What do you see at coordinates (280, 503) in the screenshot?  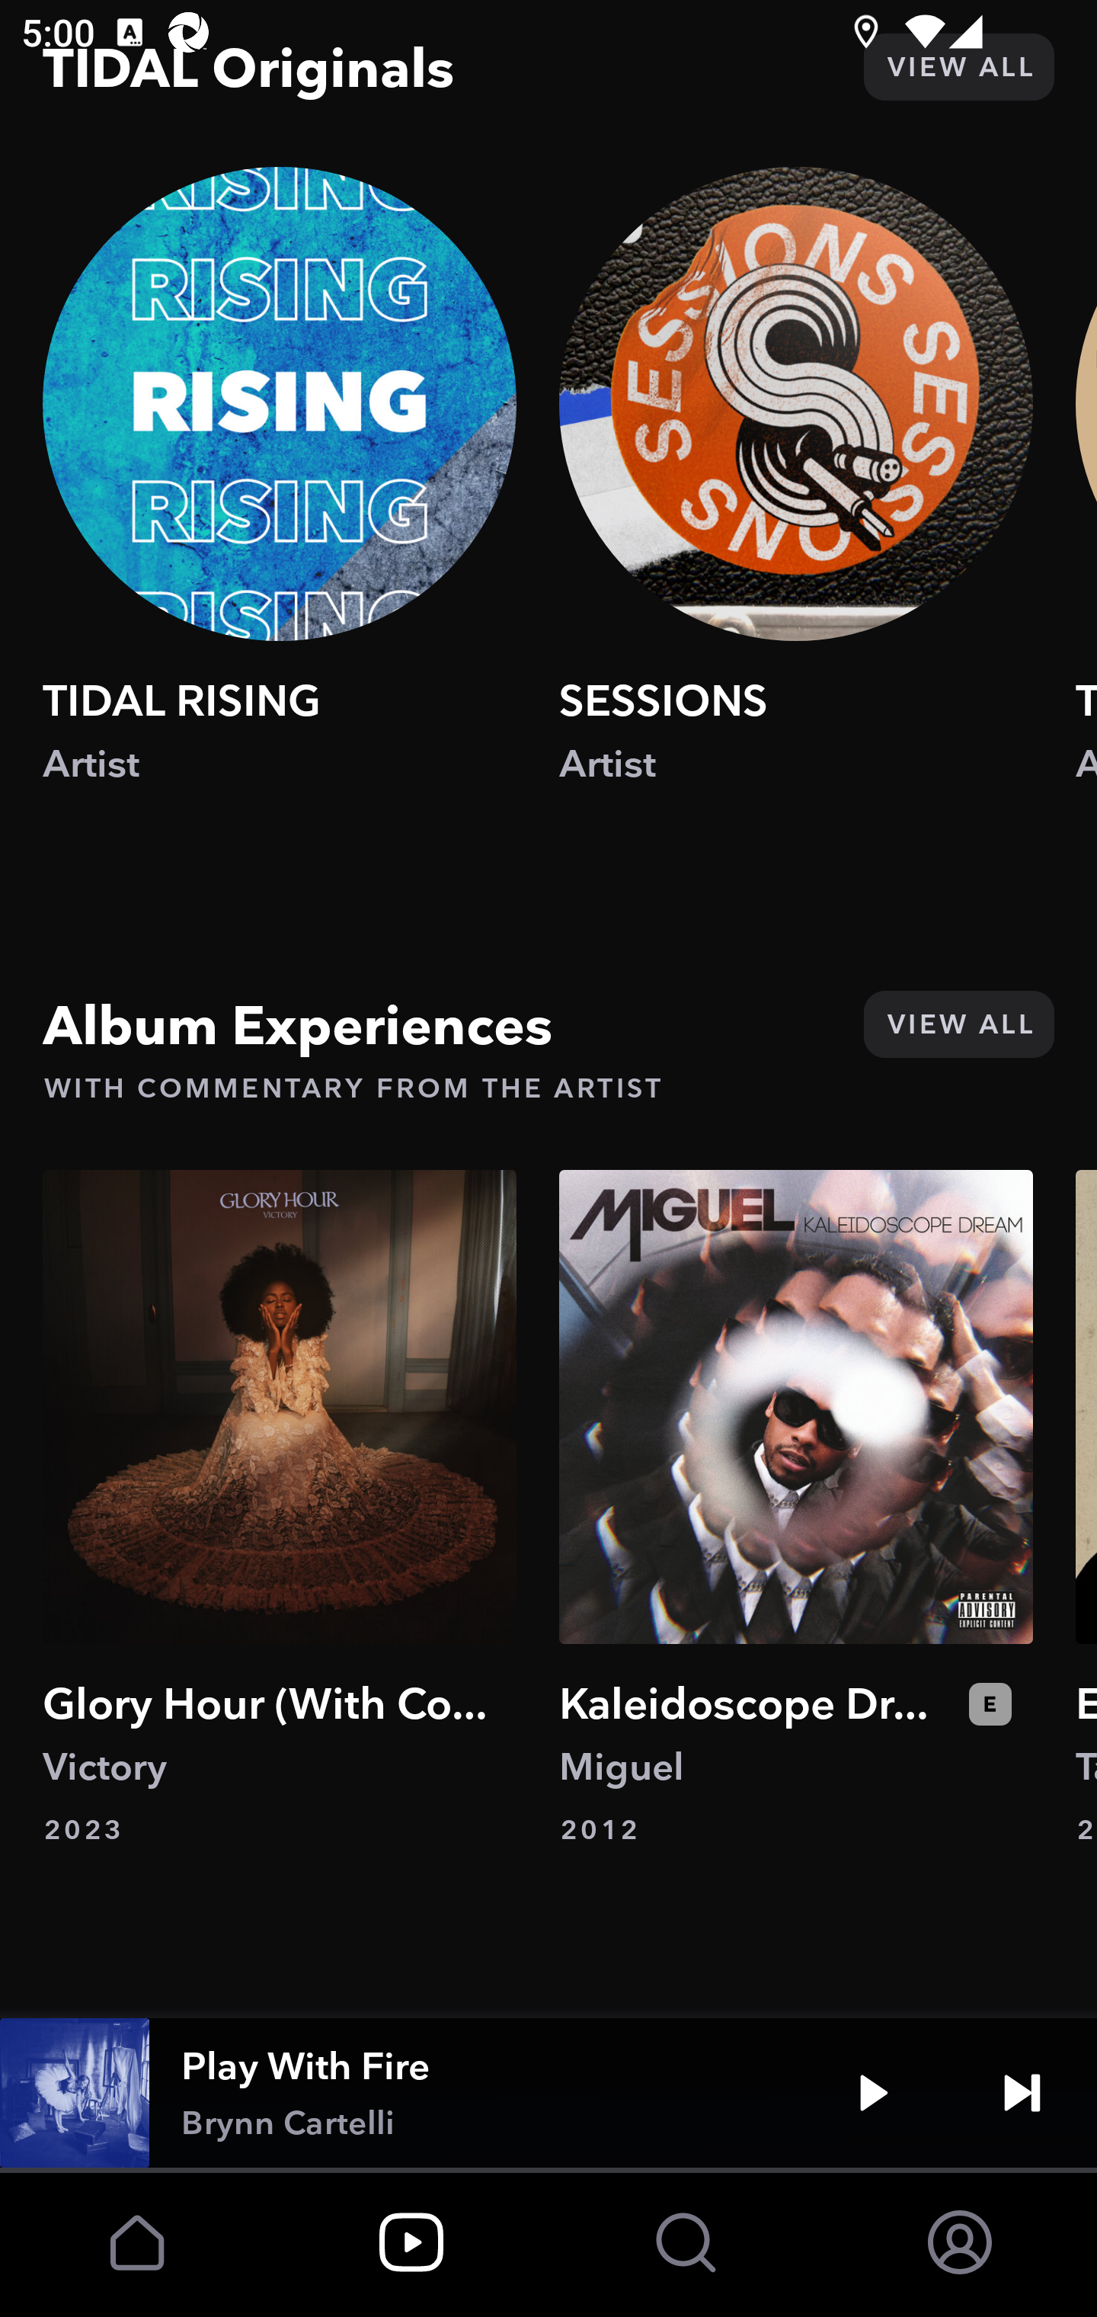 I see `TIDAL RISING Artist` at bounding box center [280, 503].